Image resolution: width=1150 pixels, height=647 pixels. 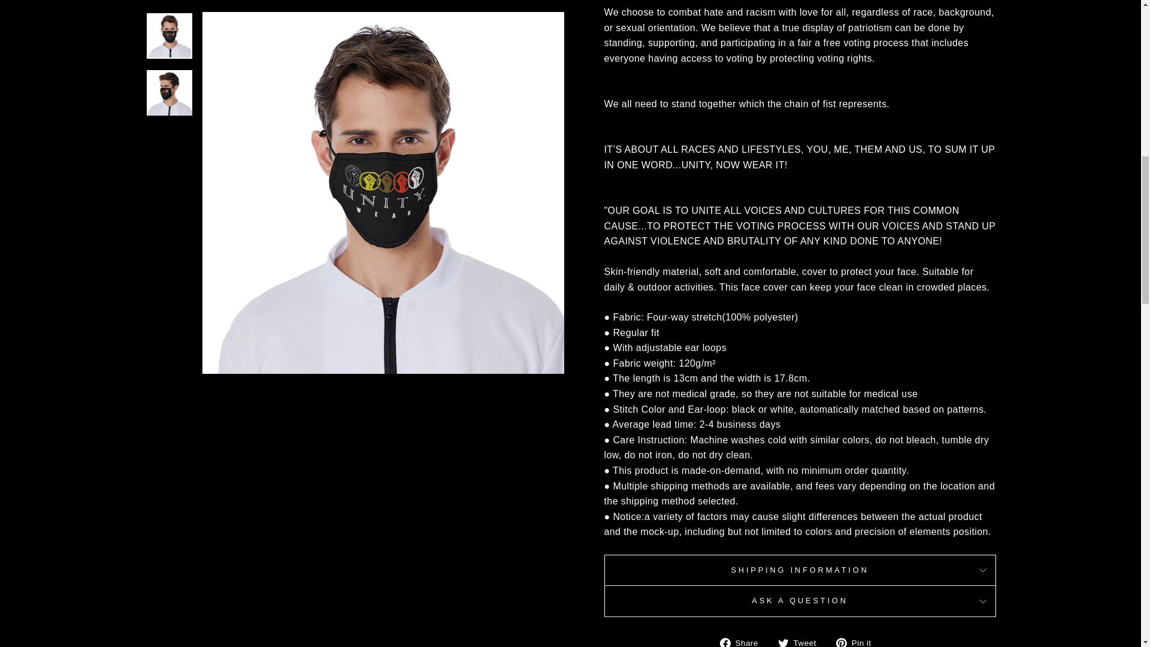 I want to click on Pin on Pinterest, so click(x=858, y=641).